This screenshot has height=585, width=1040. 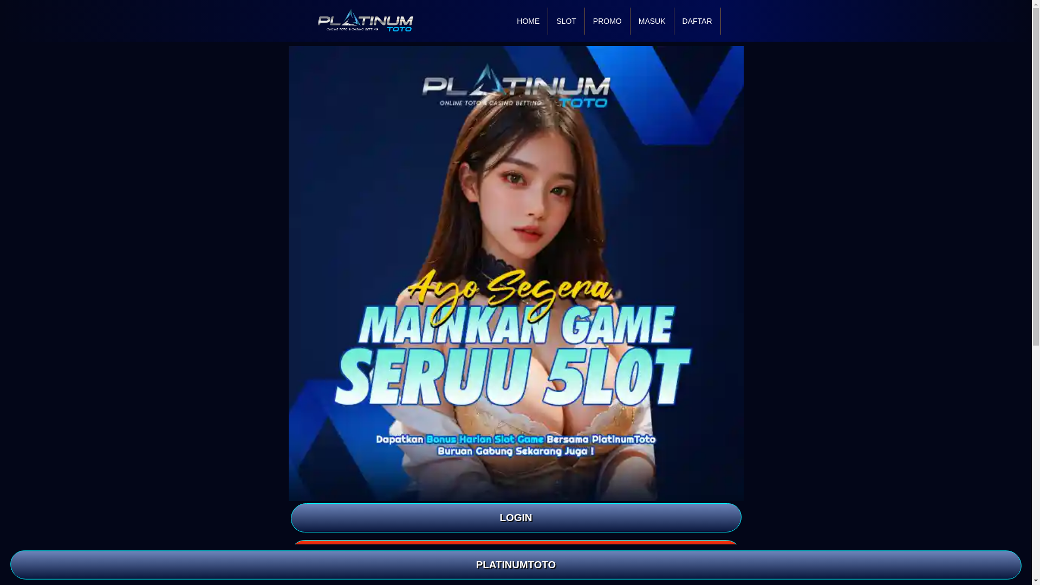 What do you see at coordinates (652, 21) in the screenshot?
I see `MASUK` at bounding box center [652, 21].